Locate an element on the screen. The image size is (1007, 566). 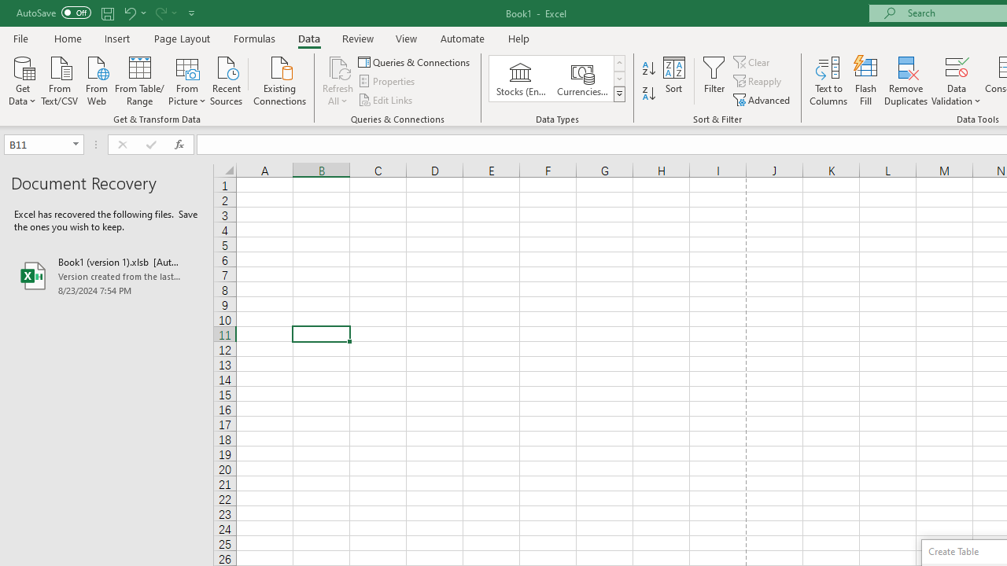
Help is located at coordinates (519, 38).